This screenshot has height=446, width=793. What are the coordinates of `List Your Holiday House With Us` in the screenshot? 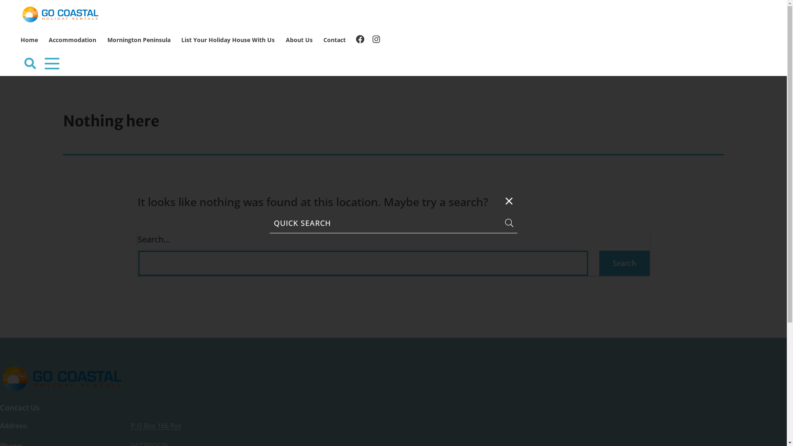 It's located at (228, 40).